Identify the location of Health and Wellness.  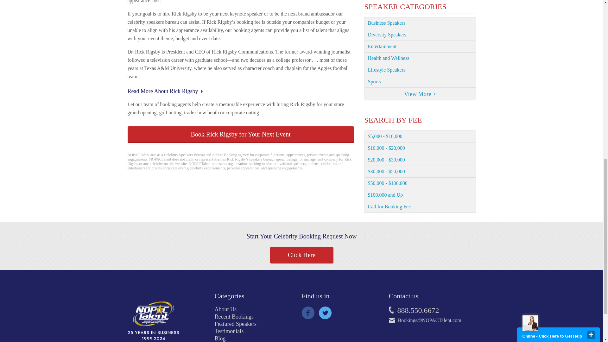
(420, 58).